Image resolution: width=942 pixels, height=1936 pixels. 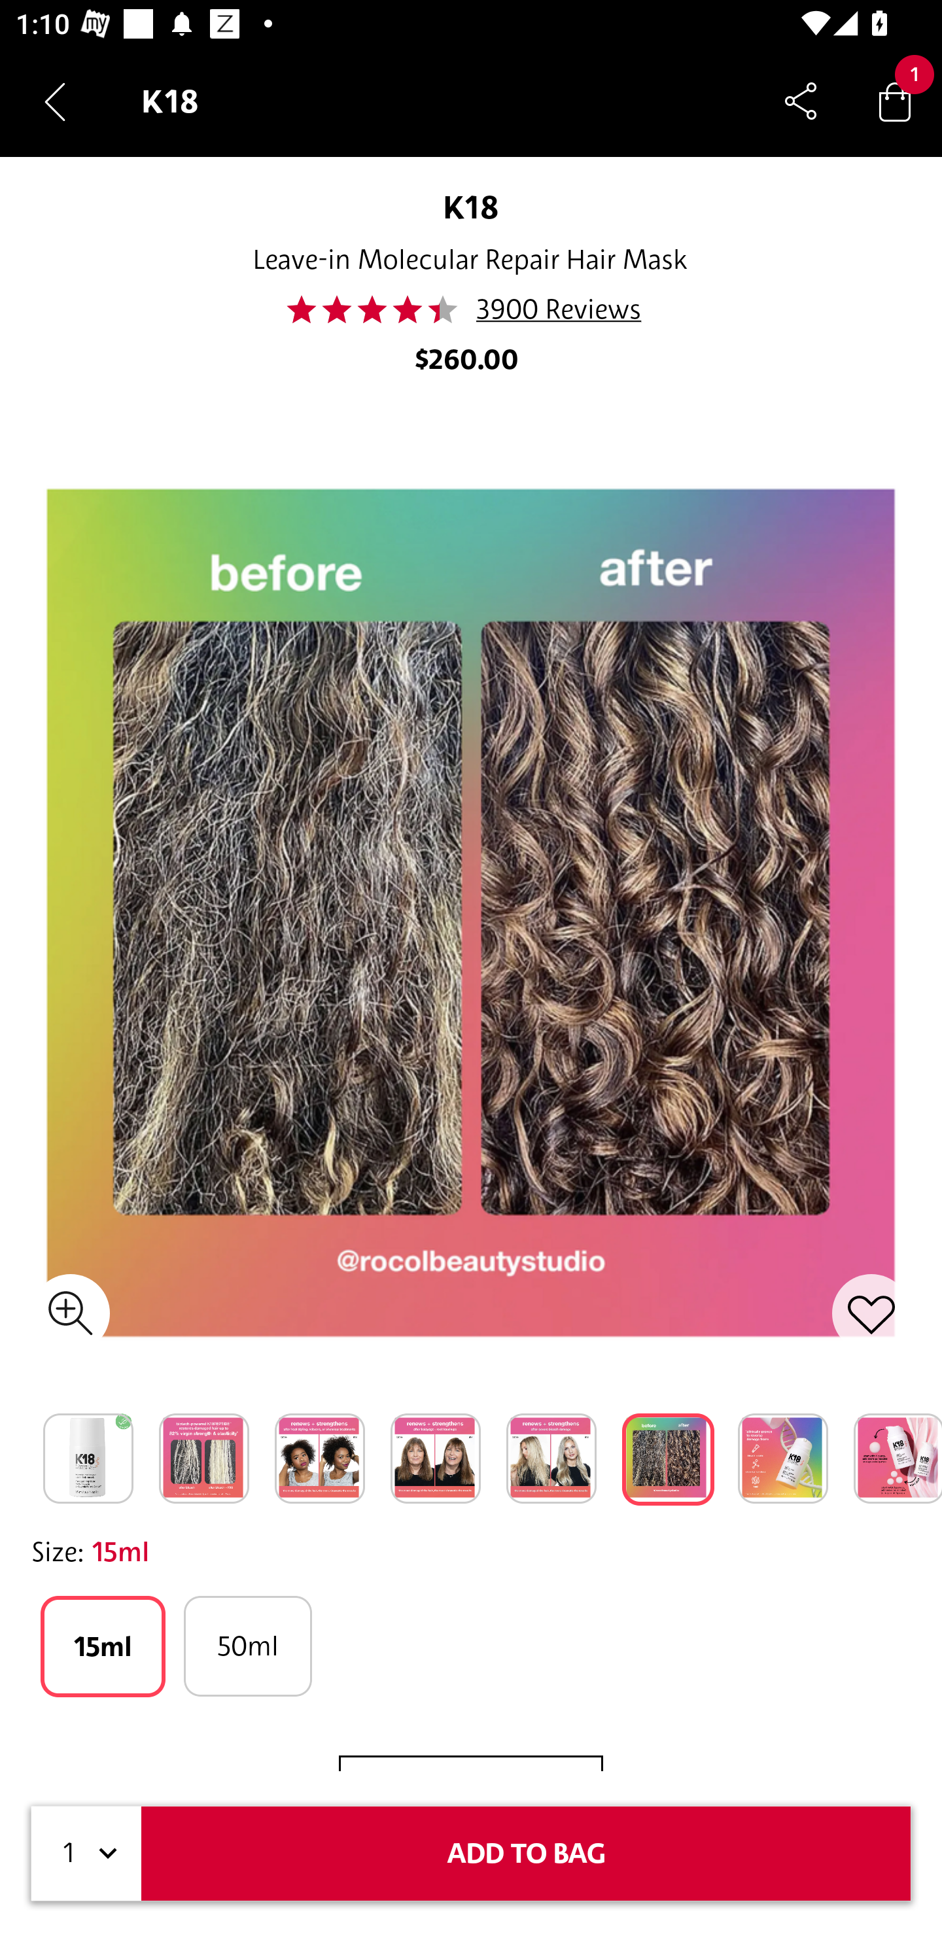 I want to click on Share, so click(x=801, y=101).